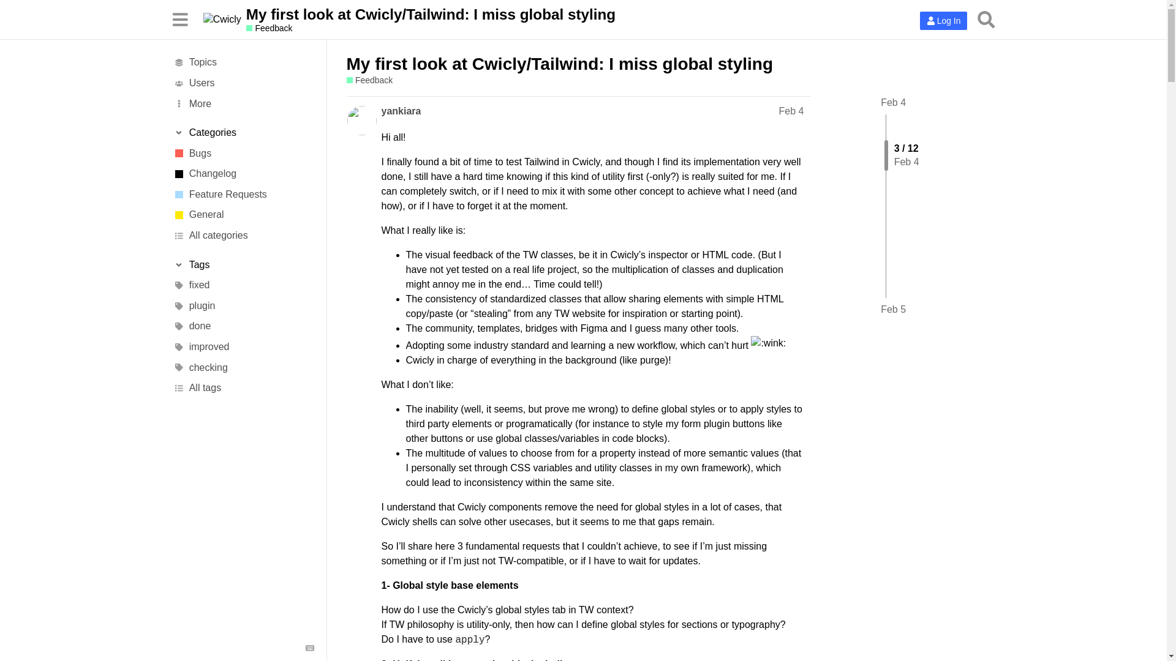 The image size is (1176, 661). Describe the element at coordinates (401, 111) in the screenshot. I see `yankiara` at that location.